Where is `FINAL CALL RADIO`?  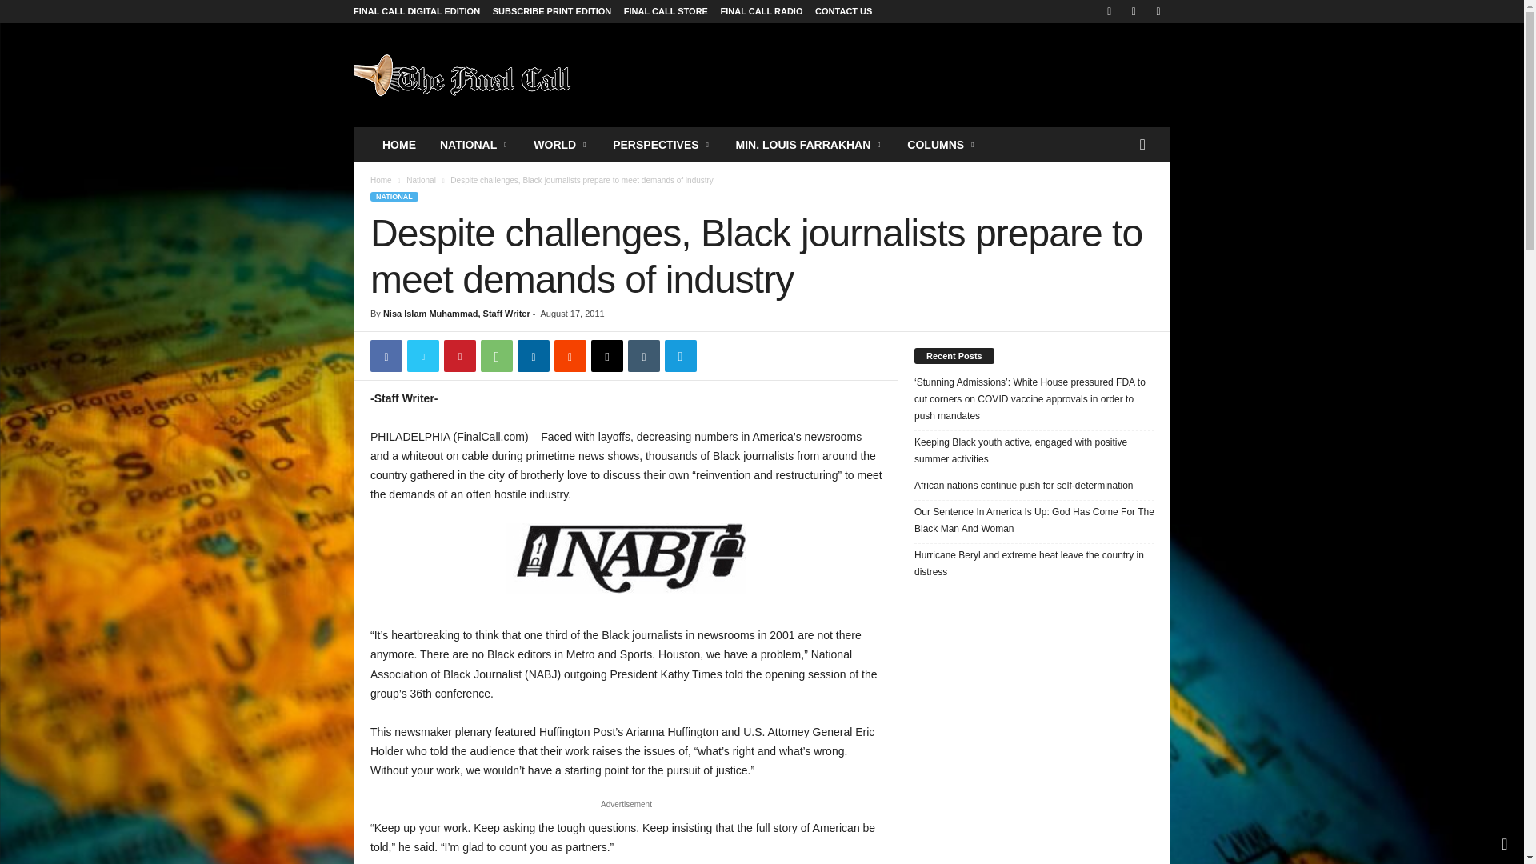 FINAL CALL RADIO is located at coordinates (762, 11).